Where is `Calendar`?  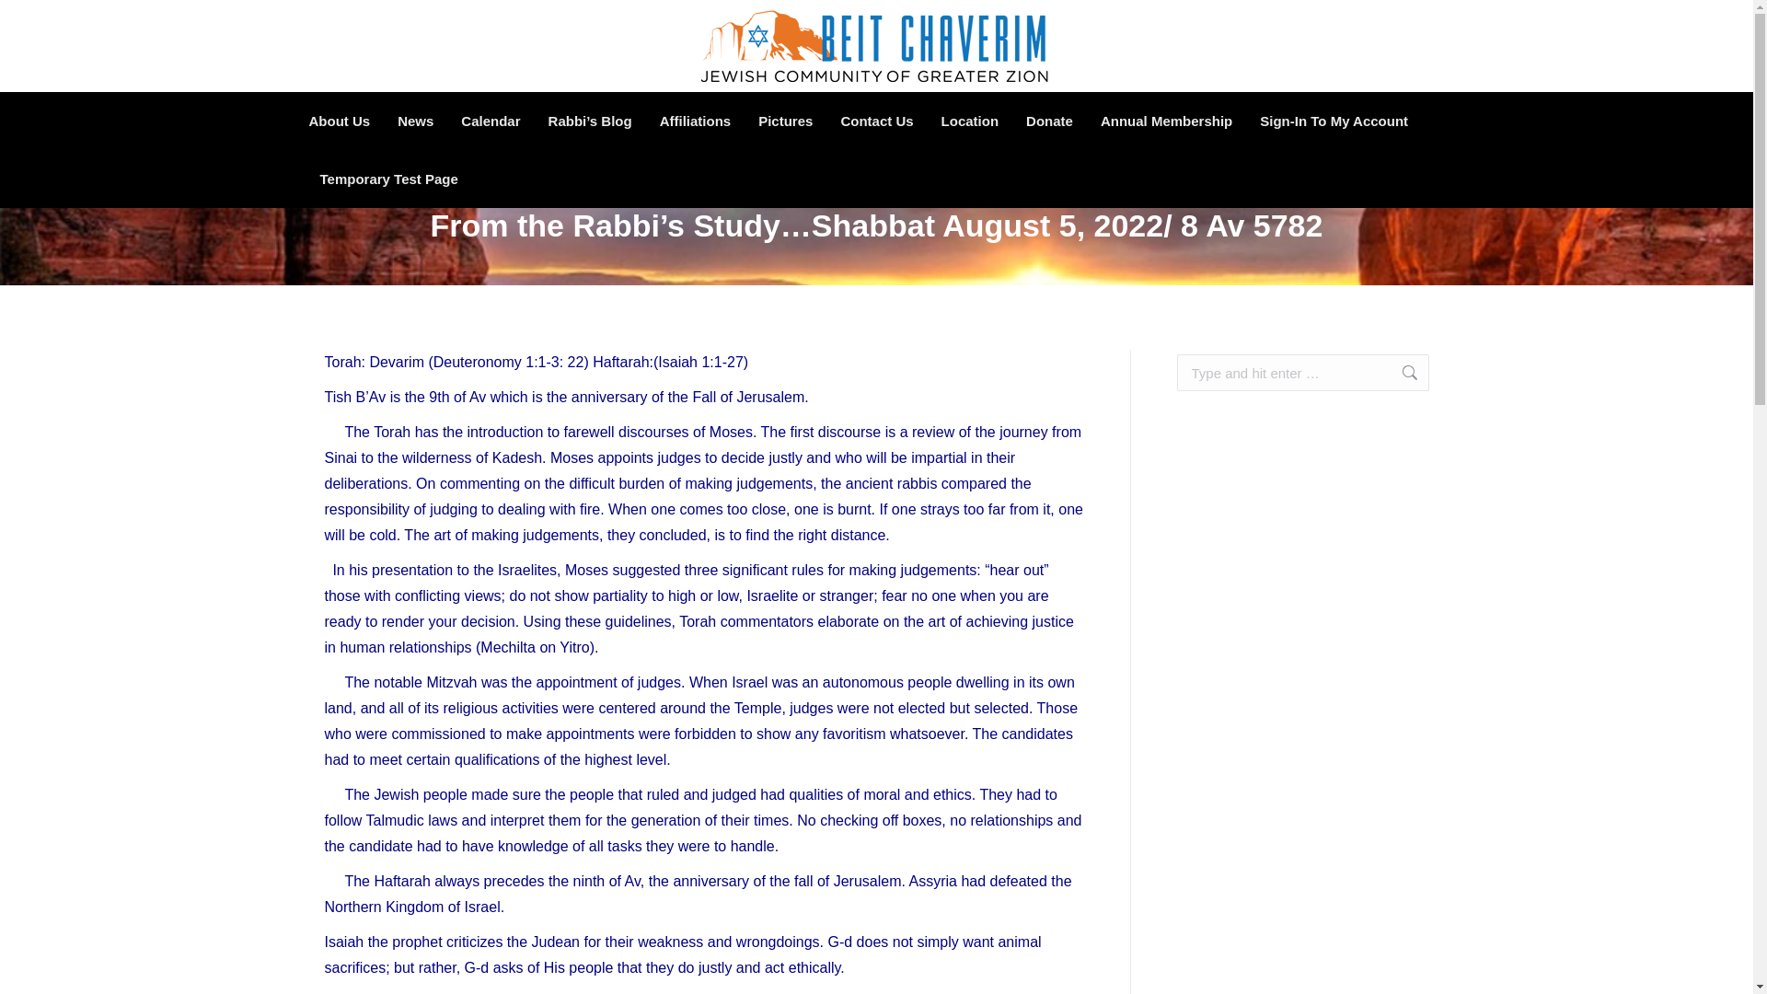 Calendar is located at coordinates (490, 120).